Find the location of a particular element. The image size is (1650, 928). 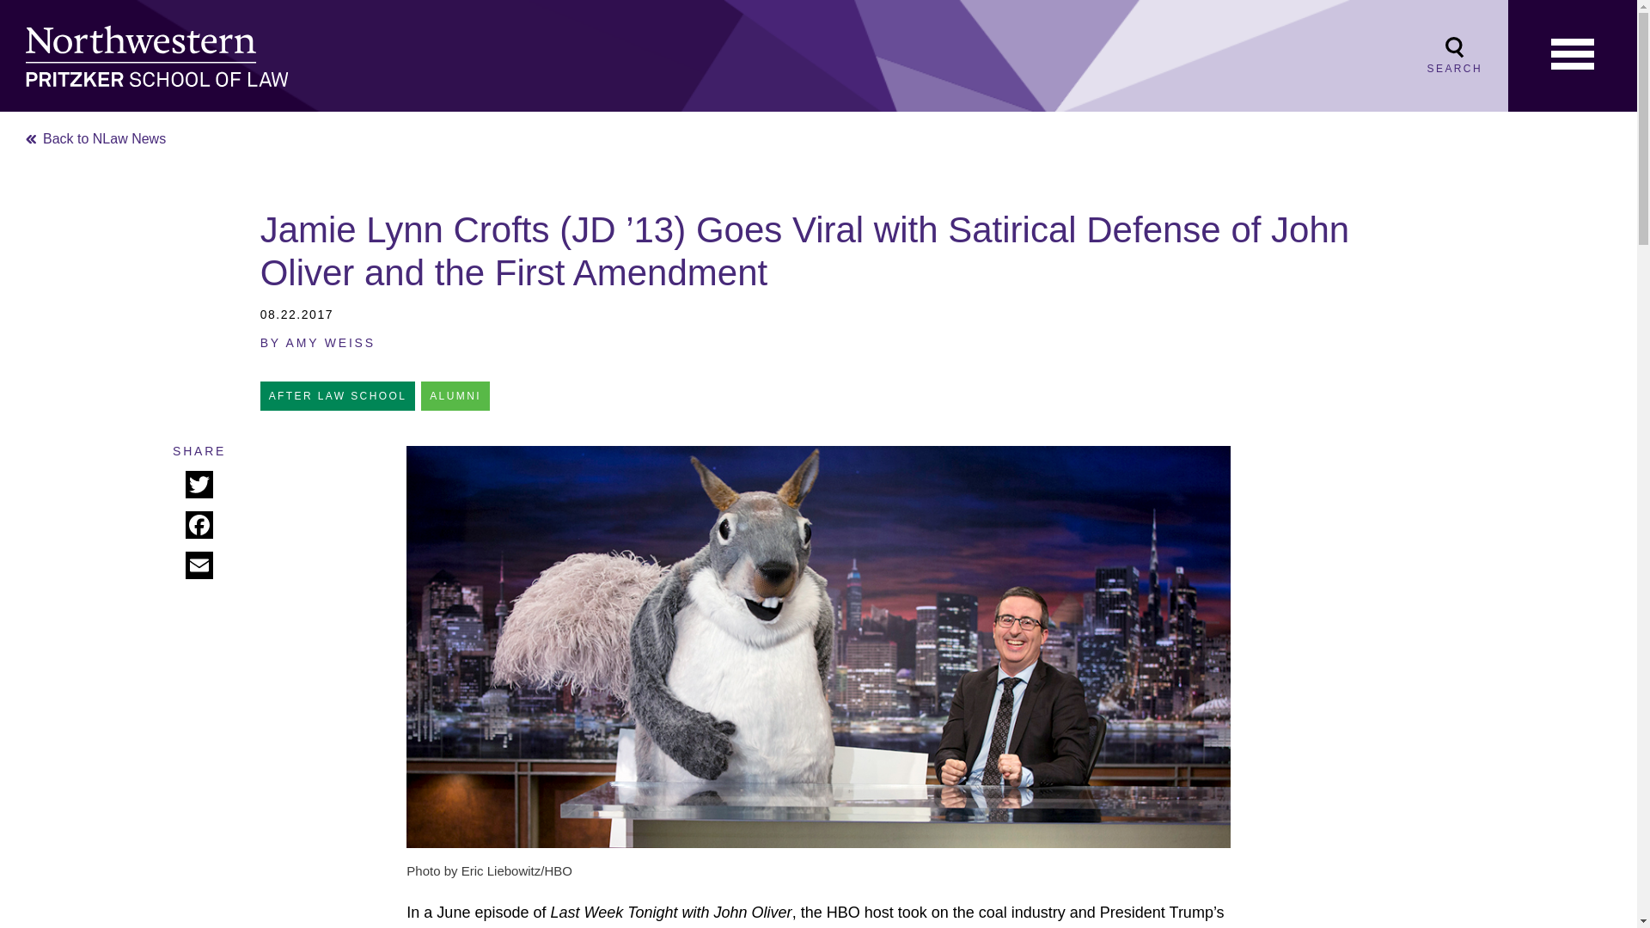

SEARCH is located at coordinates (1454, 56).